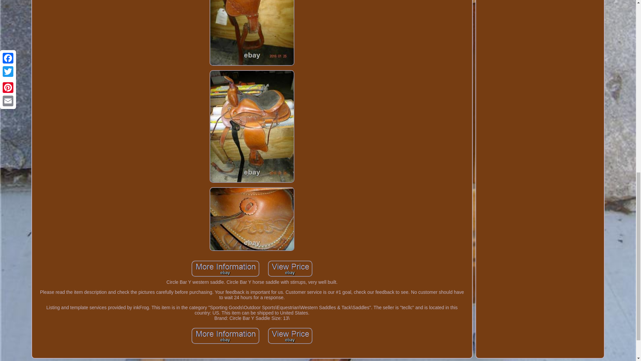 The width and height of the screenshot is (641, 361). What do you see at coordinates (252, 33) in the screenshot?
I see `Circle Bar Y western saddle` at bounding box center [252, 33].